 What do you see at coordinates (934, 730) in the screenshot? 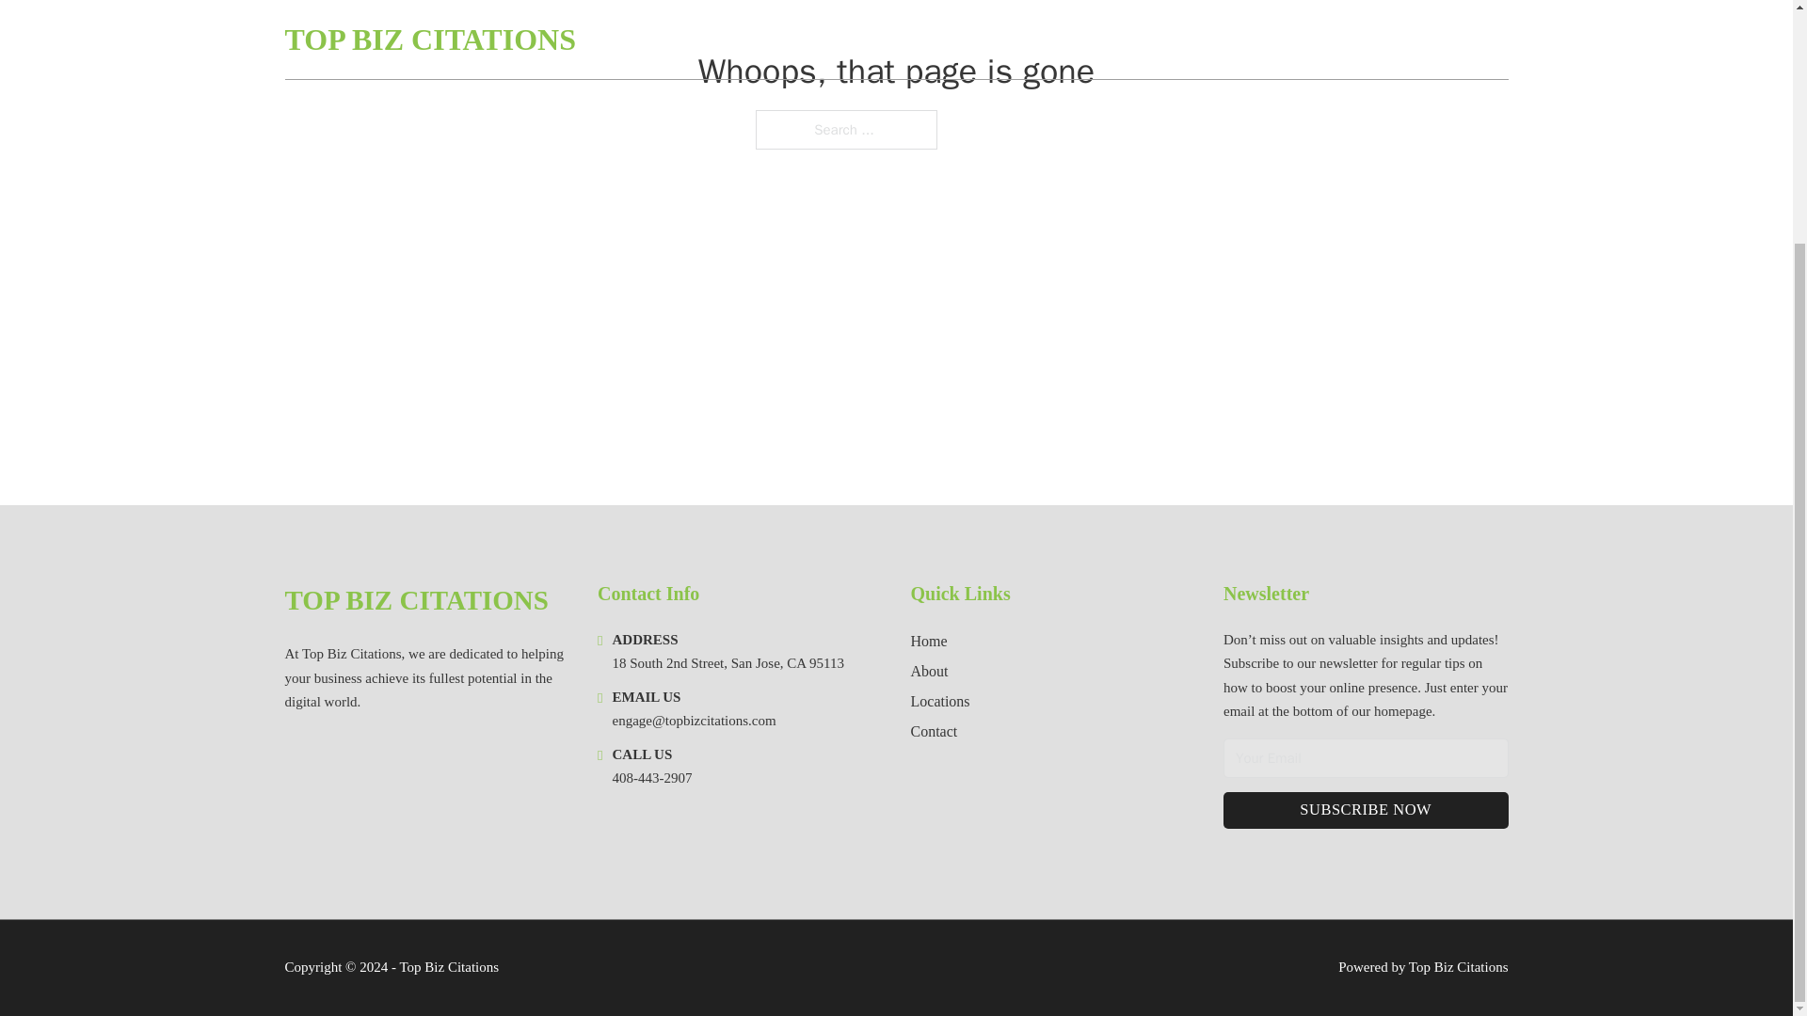
I see `Contact` at bounding box center [934, 730].